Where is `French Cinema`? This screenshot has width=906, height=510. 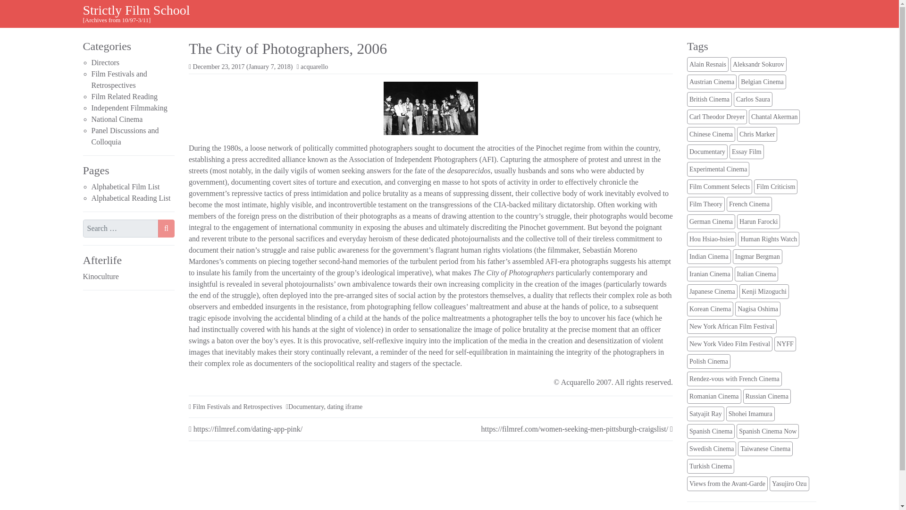 French Cinema is located at coordinates (749, 204).